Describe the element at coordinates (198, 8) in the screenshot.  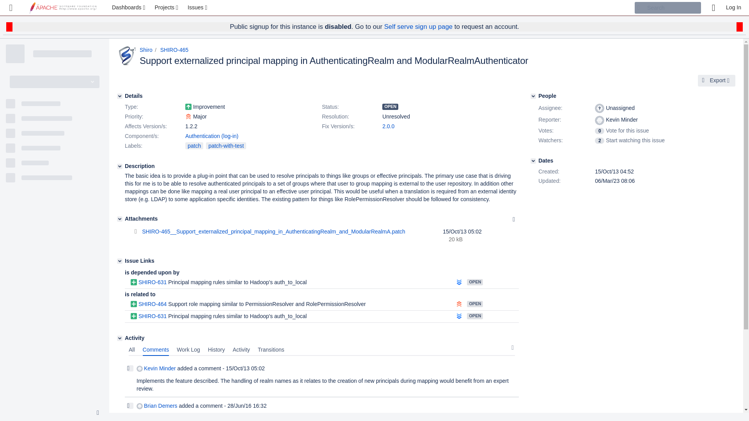
I see `Search for issues and view recent issues` at that location.